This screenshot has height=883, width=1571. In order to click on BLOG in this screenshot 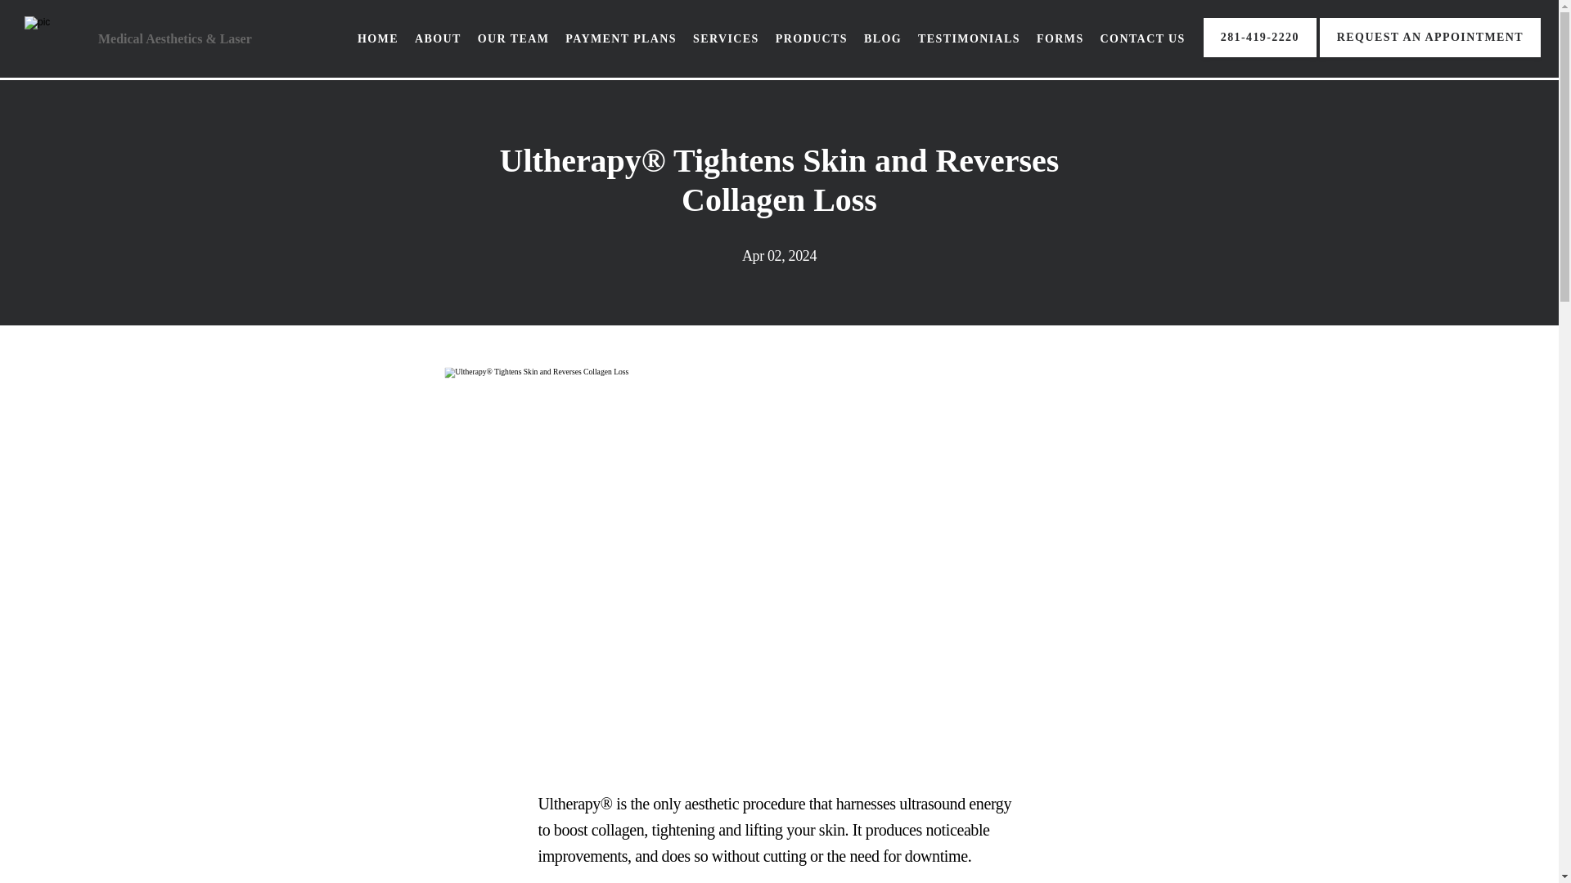, I will do `click(883, 38)`.